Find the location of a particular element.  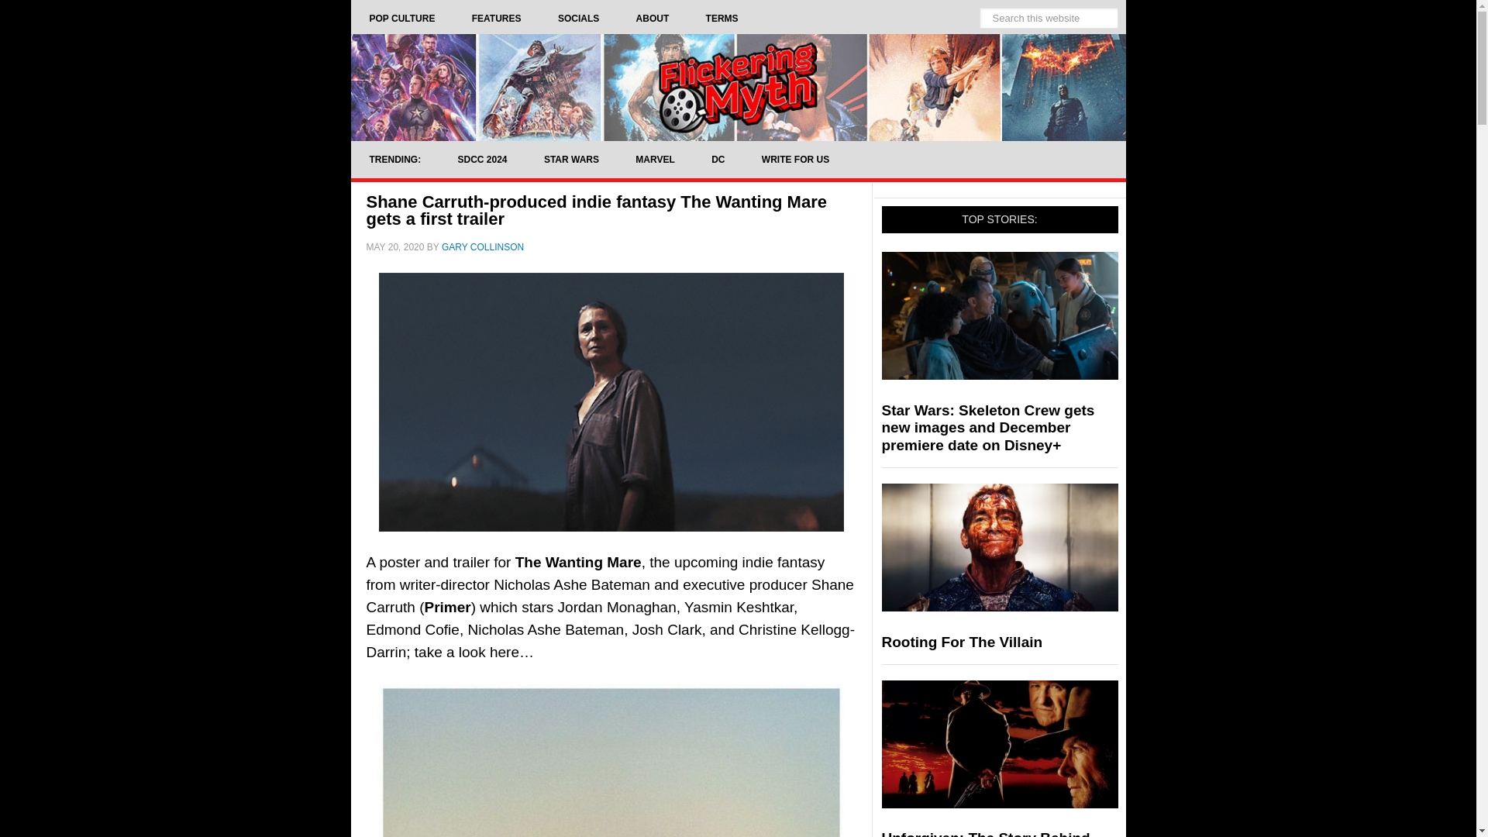

Features is located at coordinates (496, 19).